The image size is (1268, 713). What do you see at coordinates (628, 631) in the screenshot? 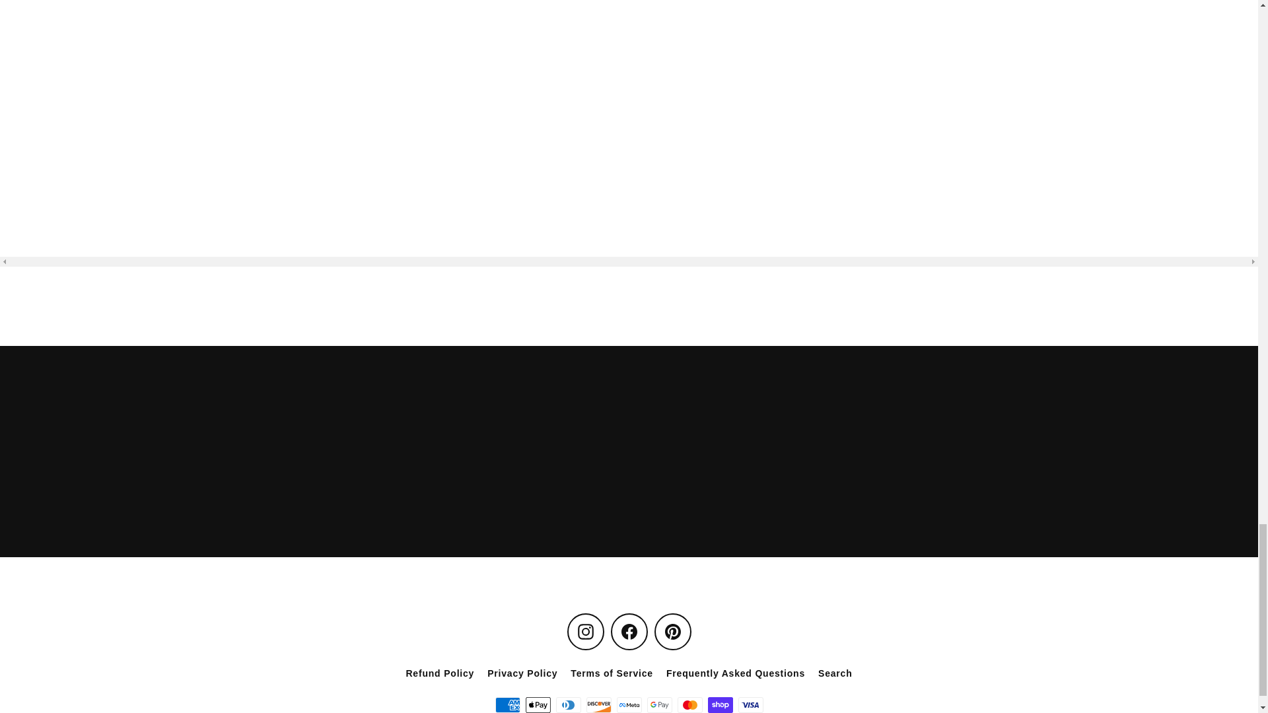
I see `Aquatic Arts on Facebook` at bounding box center [628, 631].